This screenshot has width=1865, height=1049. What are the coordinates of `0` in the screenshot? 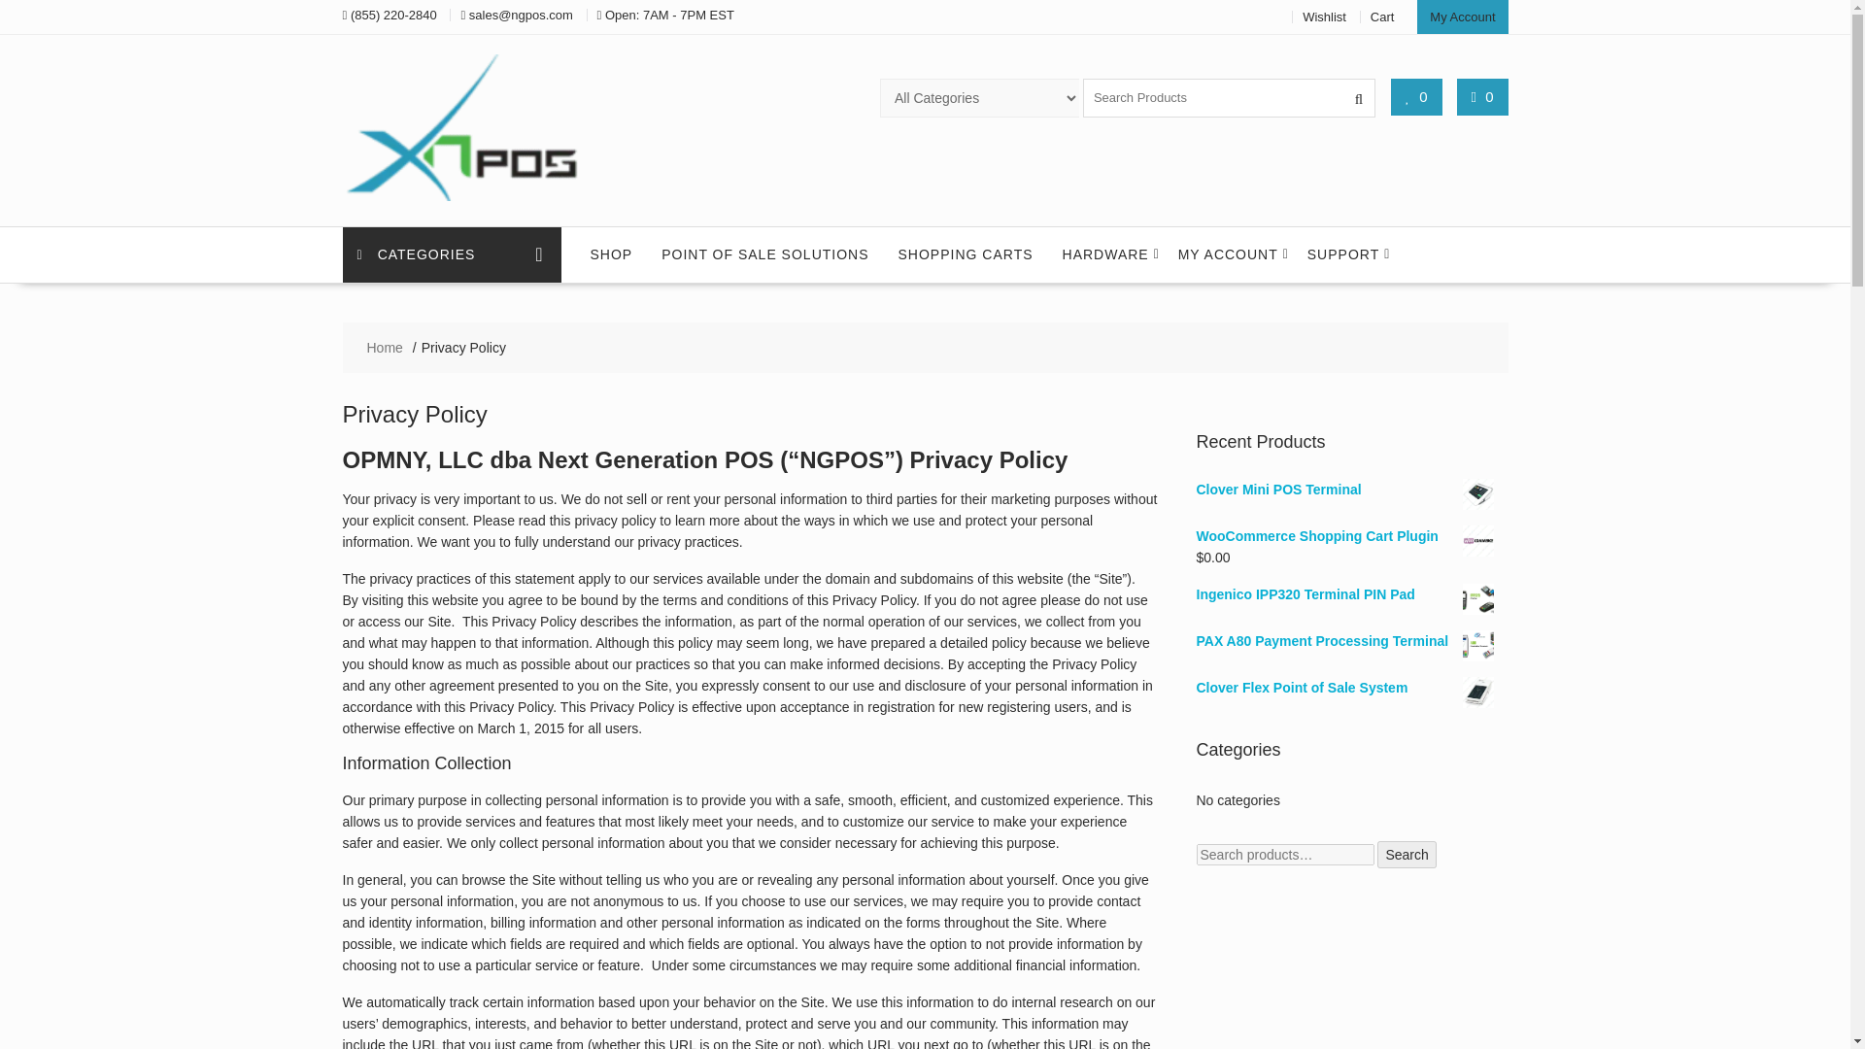 It's located at (1482, 96).